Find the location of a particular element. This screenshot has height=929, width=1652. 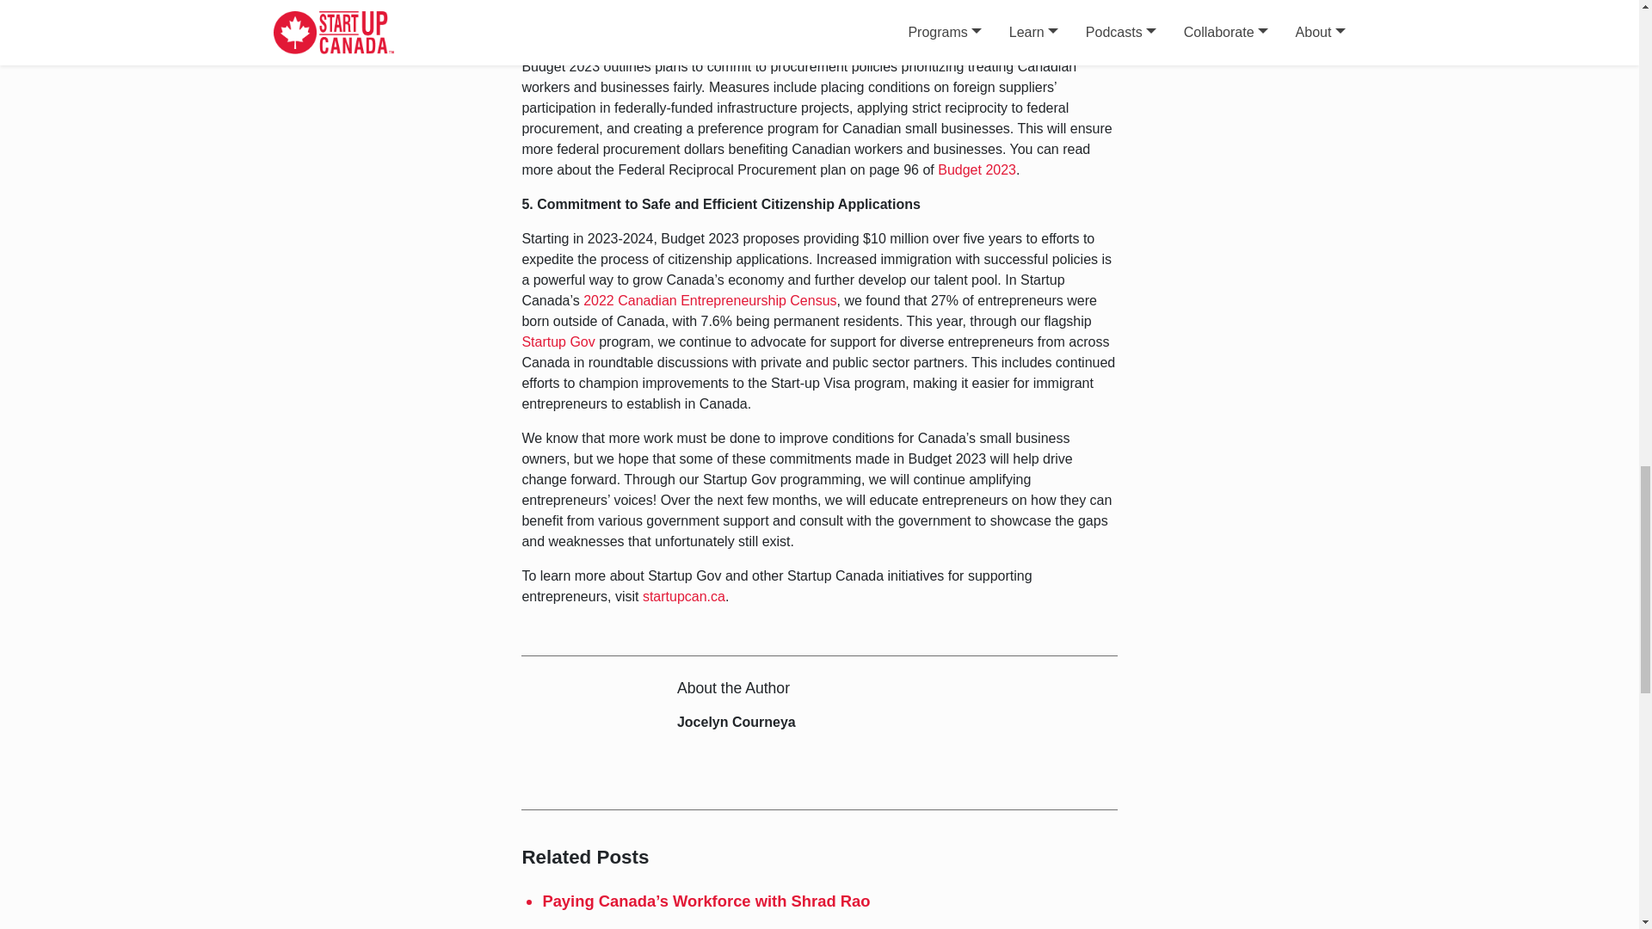

2022 Canadian Entrepreneurship Census is located at coordinates (709, 300).